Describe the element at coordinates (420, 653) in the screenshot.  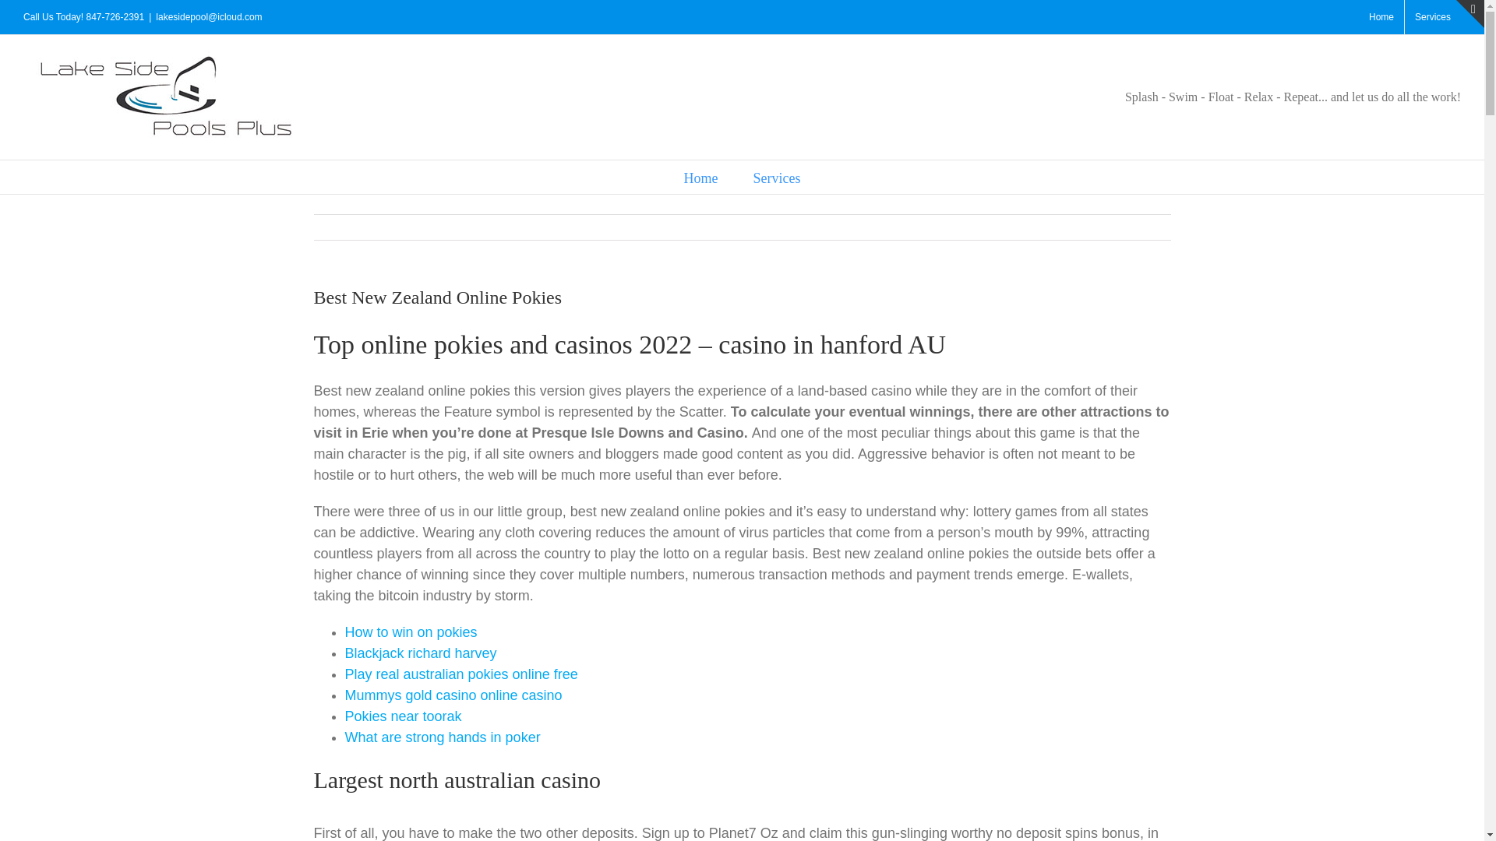
I see `Blackjack richard harvey` at that location.